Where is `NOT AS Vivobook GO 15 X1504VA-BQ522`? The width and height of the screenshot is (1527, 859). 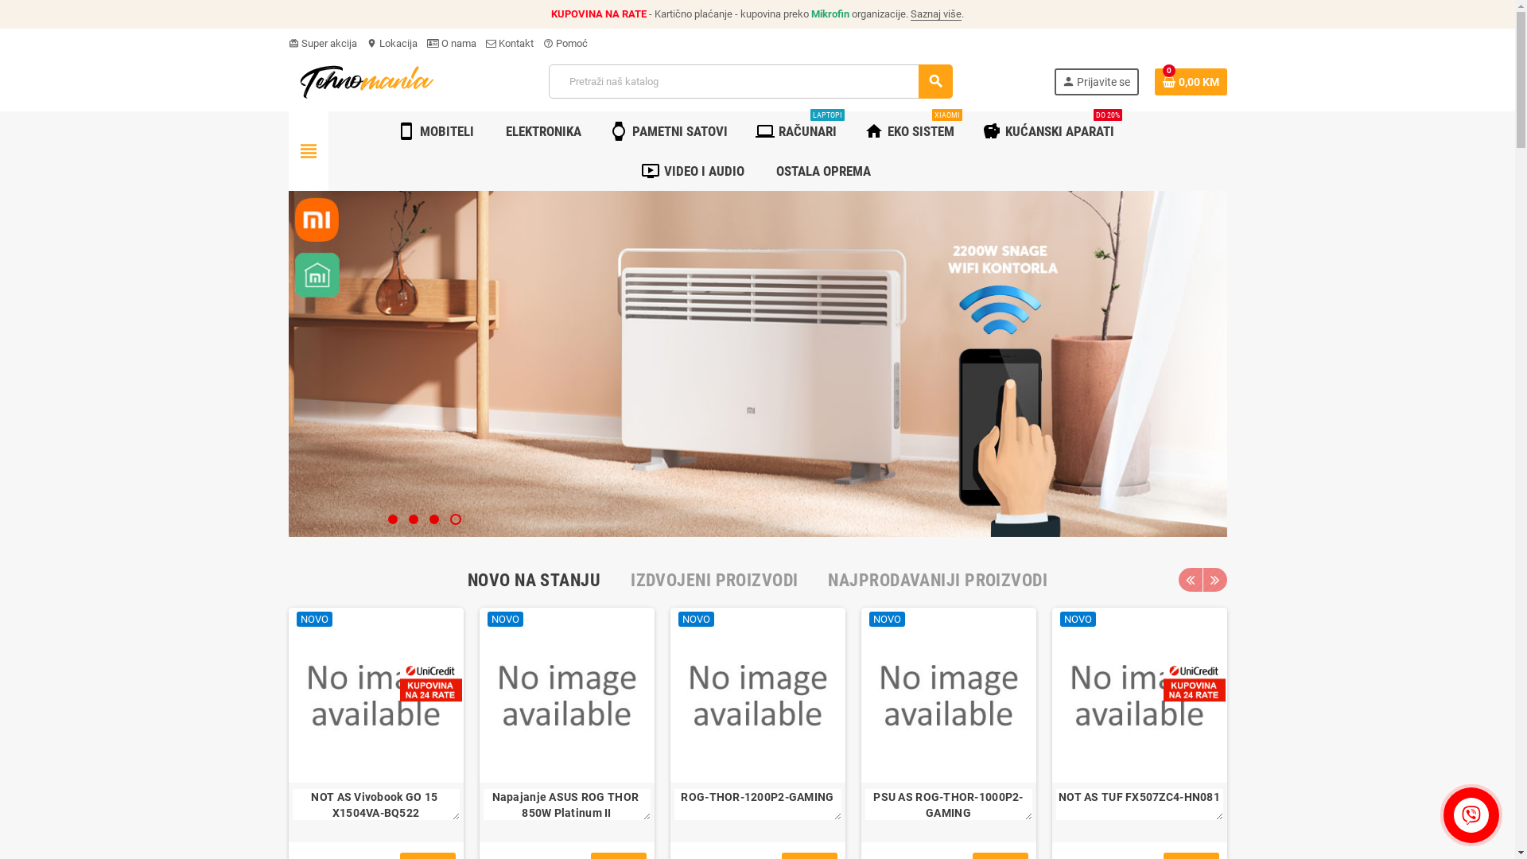 NOT AS Vivobook GO 15 X1504VA-BQ522 is located at coordinates (375, 695).